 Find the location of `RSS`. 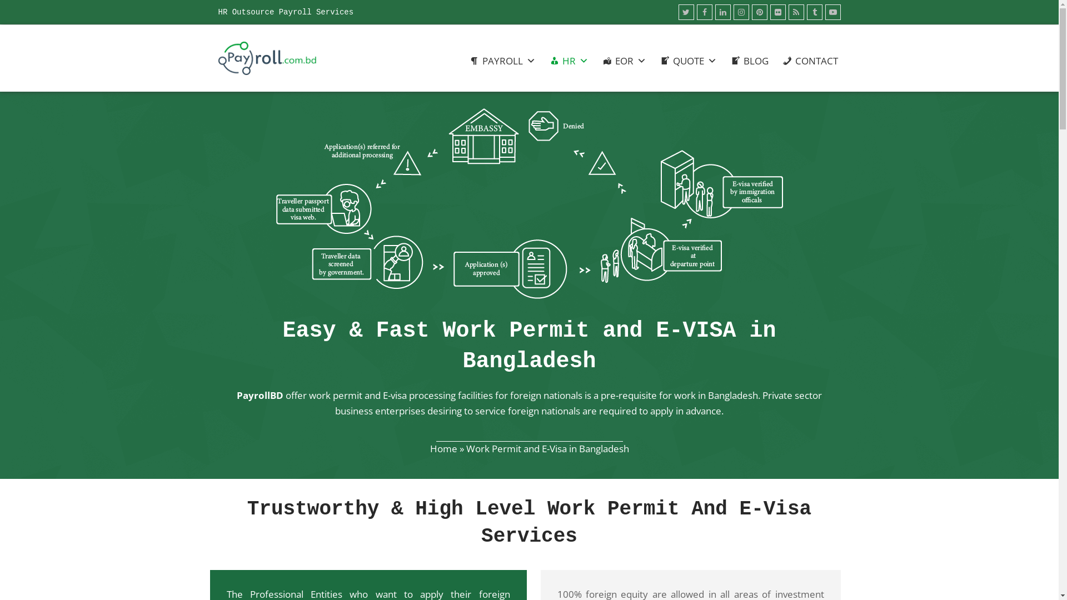

RSS is located at coordinates (796, 12).